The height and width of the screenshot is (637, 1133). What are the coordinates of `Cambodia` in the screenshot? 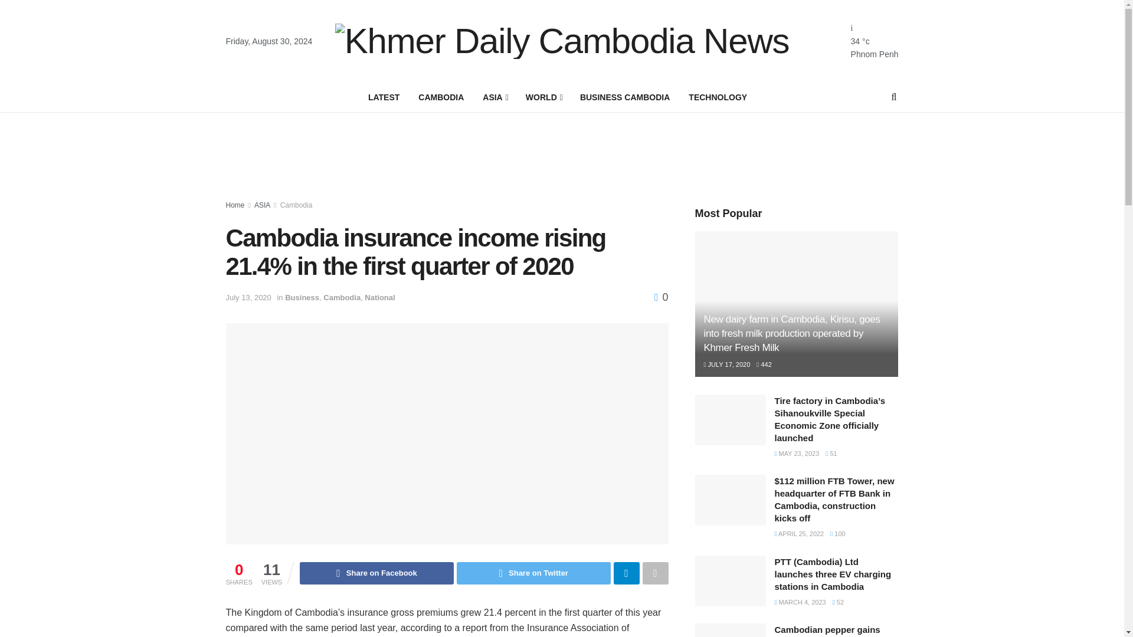 It's located at (341, 297).